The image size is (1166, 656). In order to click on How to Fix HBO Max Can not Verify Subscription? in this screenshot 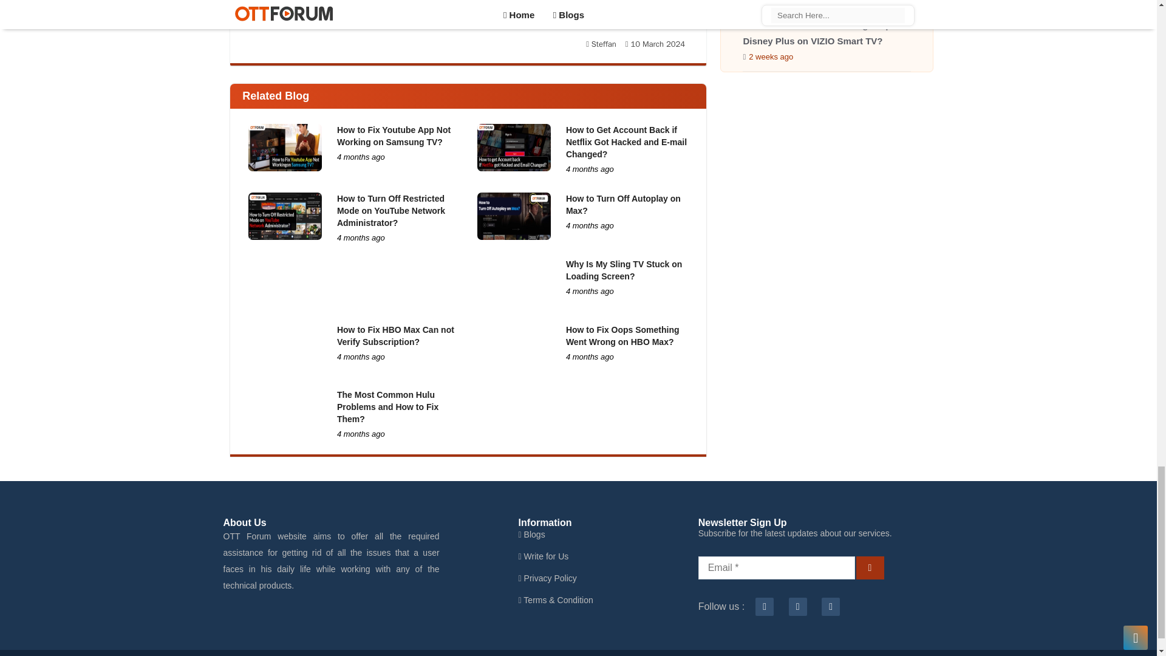, I will do `click(395, 335)`.